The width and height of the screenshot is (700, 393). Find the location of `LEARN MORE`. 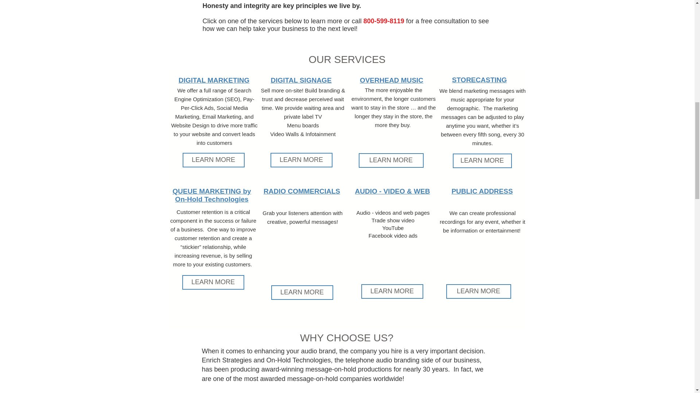

LEARN MORE is located at coordinates (213, 160).